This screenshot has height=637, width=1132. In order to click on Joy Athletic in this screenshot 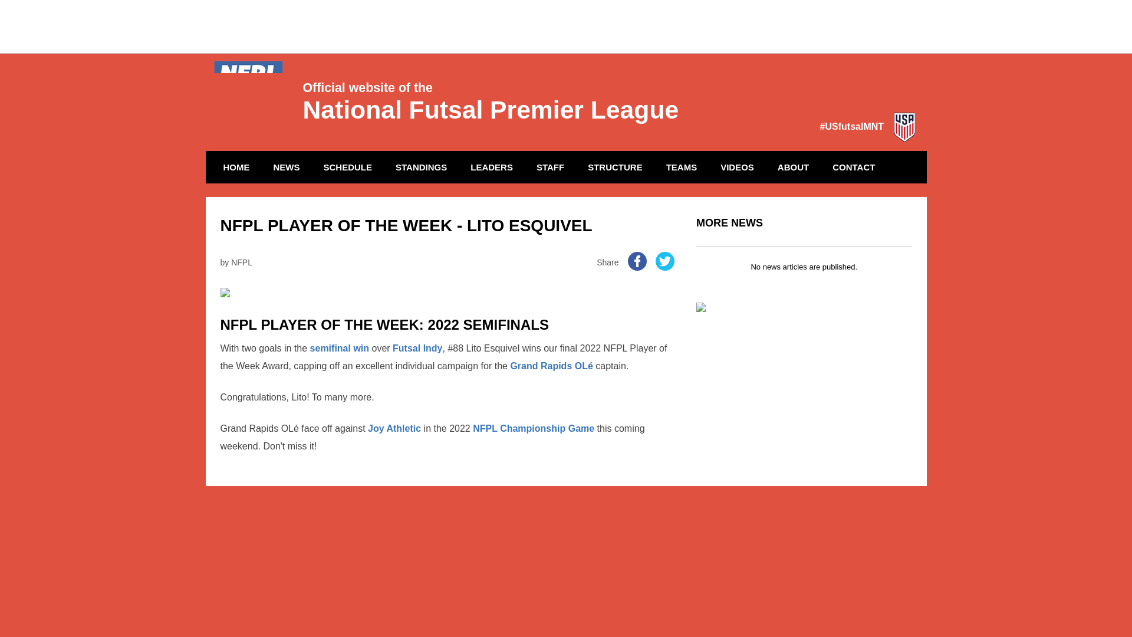, I will do `click(394, 428)`.